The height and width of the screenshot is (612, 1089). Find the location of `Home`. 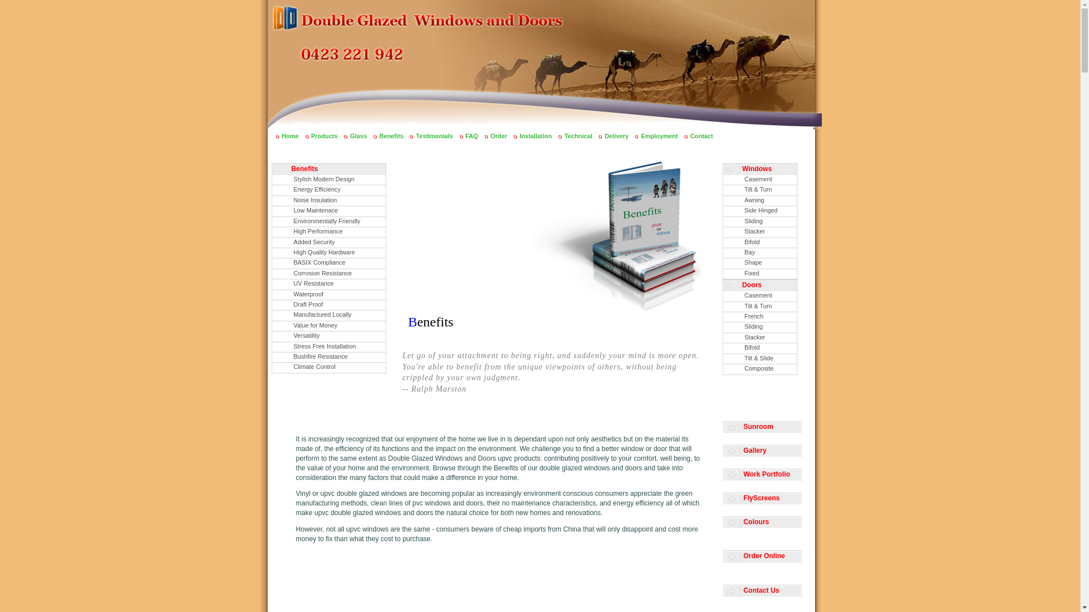

Home is located at coordinates (290, 136).